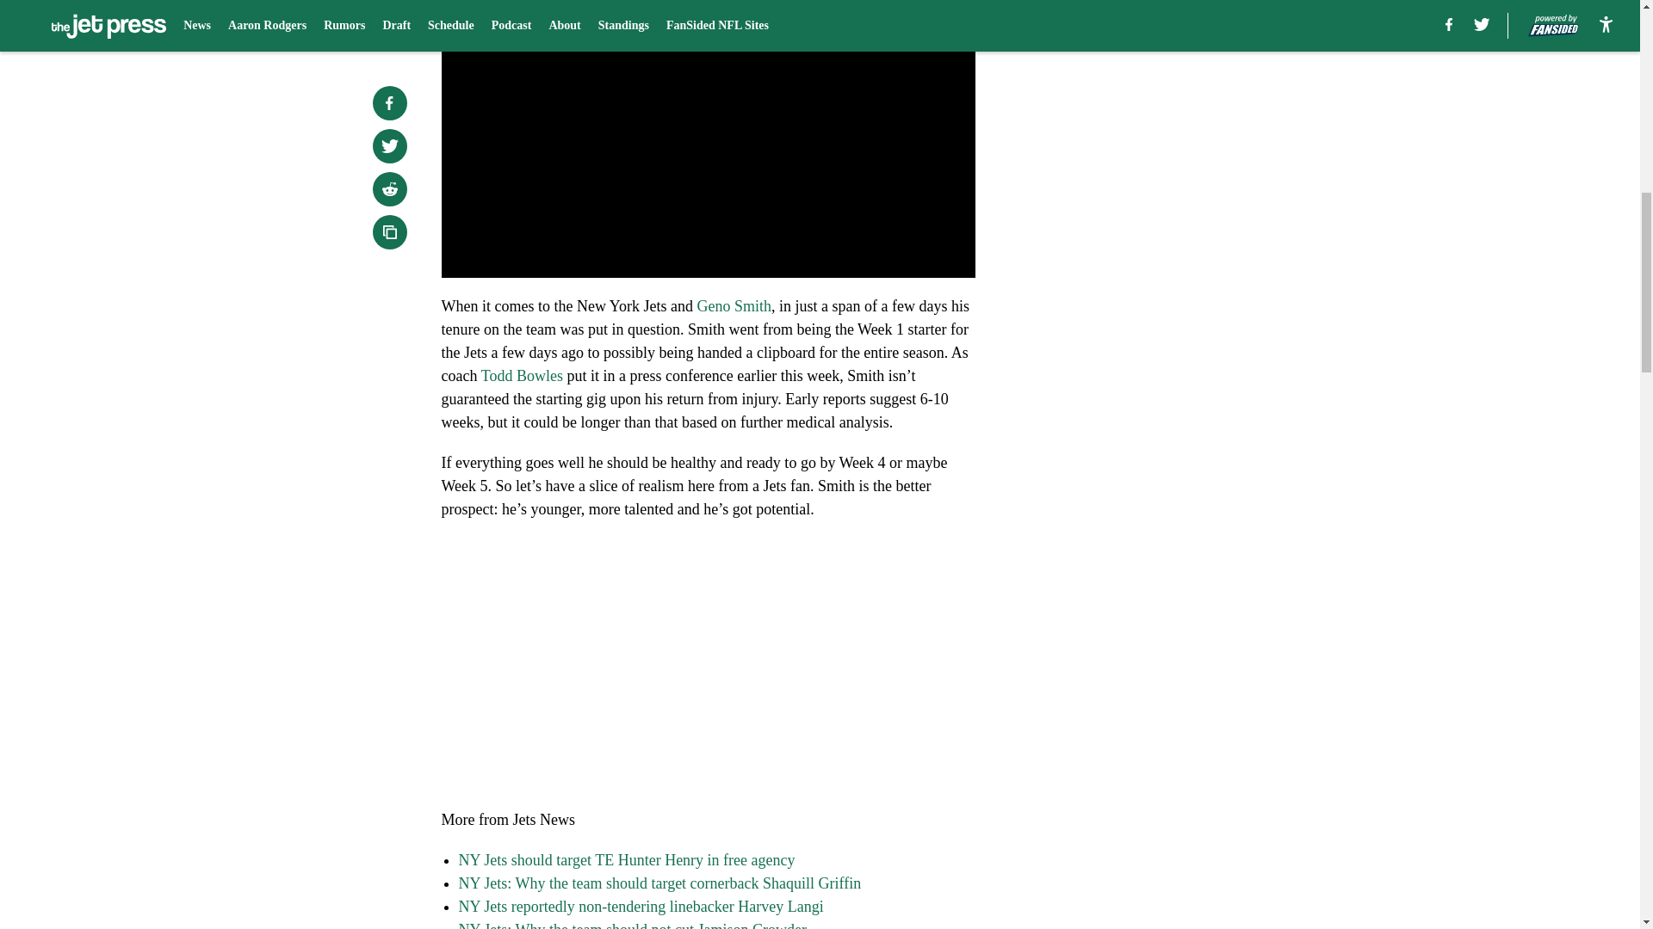 The width and height of the screenshot is (1653, 929). I want to click on Todd Bowles, so click(522, 375).